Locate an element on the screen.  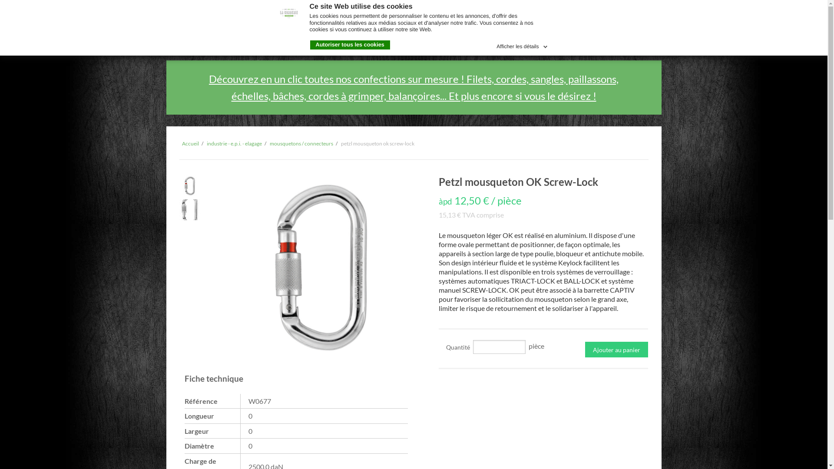
Connexion is located at coordinates (631, 43).